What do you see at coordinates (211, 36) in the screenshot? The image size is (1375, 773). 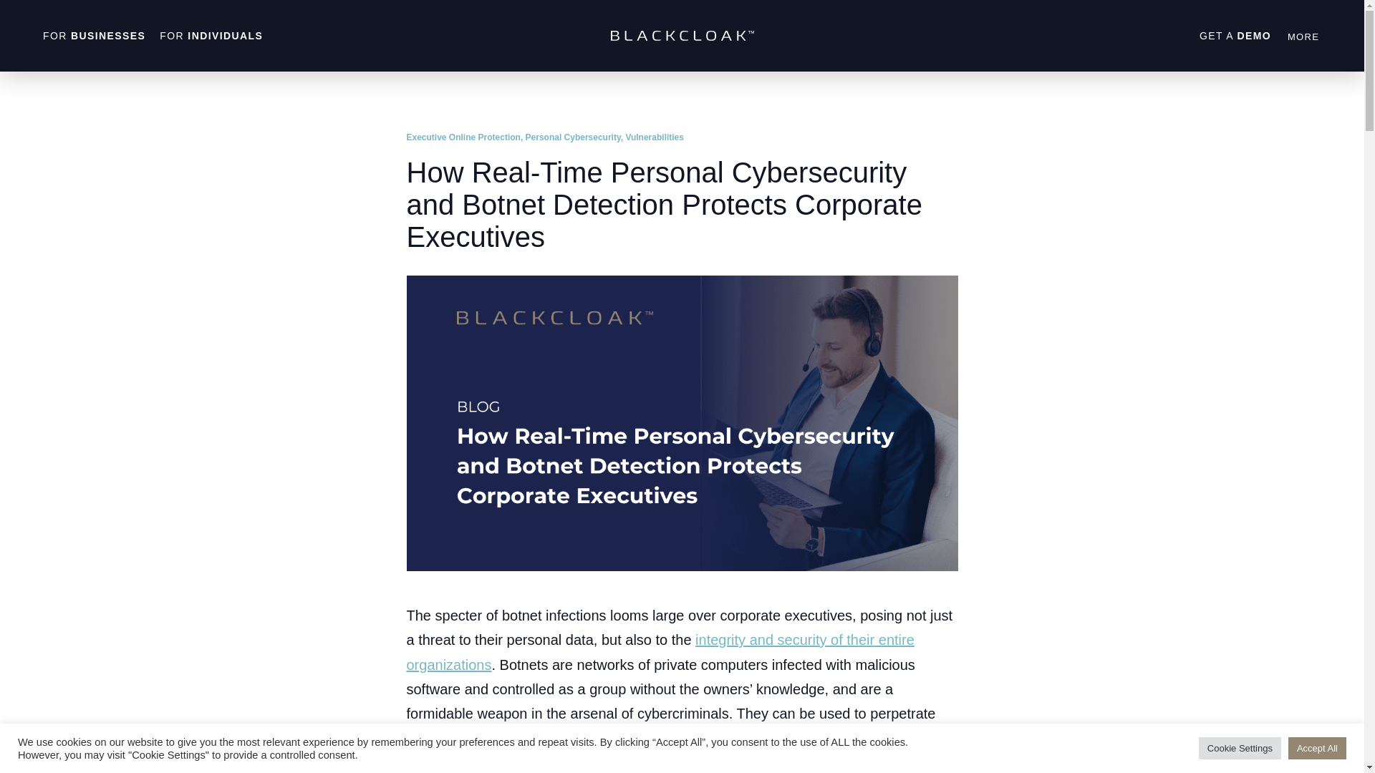 I see `FOR INDIVIDUALS` at bounding box center [211, 36].